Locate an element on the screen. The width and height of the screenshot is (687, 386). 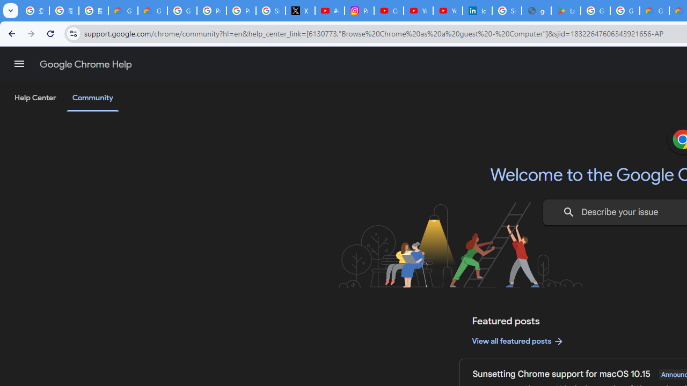
Google Workspace - Specific Terms is located at coordinates (625, 11).